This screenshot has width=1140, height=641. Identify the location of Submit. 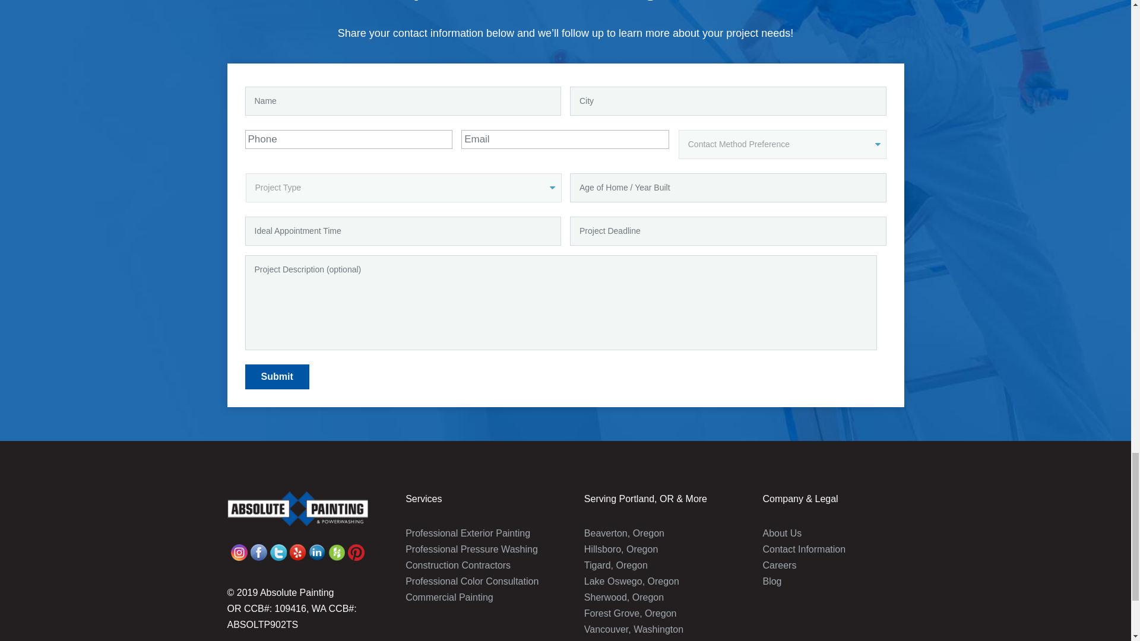
(277, 376).